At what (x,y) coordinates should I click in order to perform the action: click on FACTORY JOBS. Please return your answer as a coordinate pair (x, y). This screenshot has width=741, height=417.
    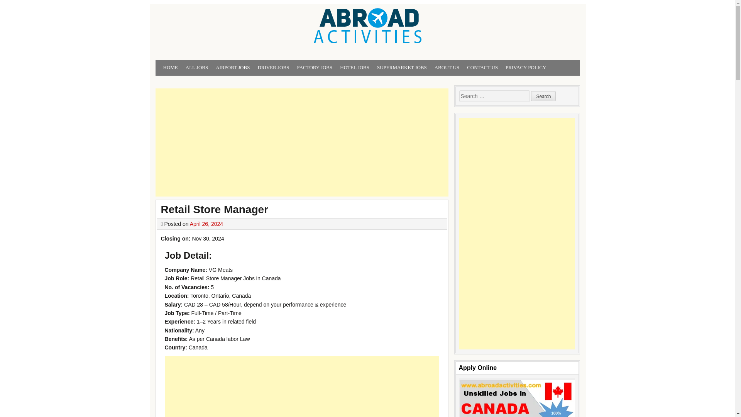
    Looking at the image, I should click on (314, 68).